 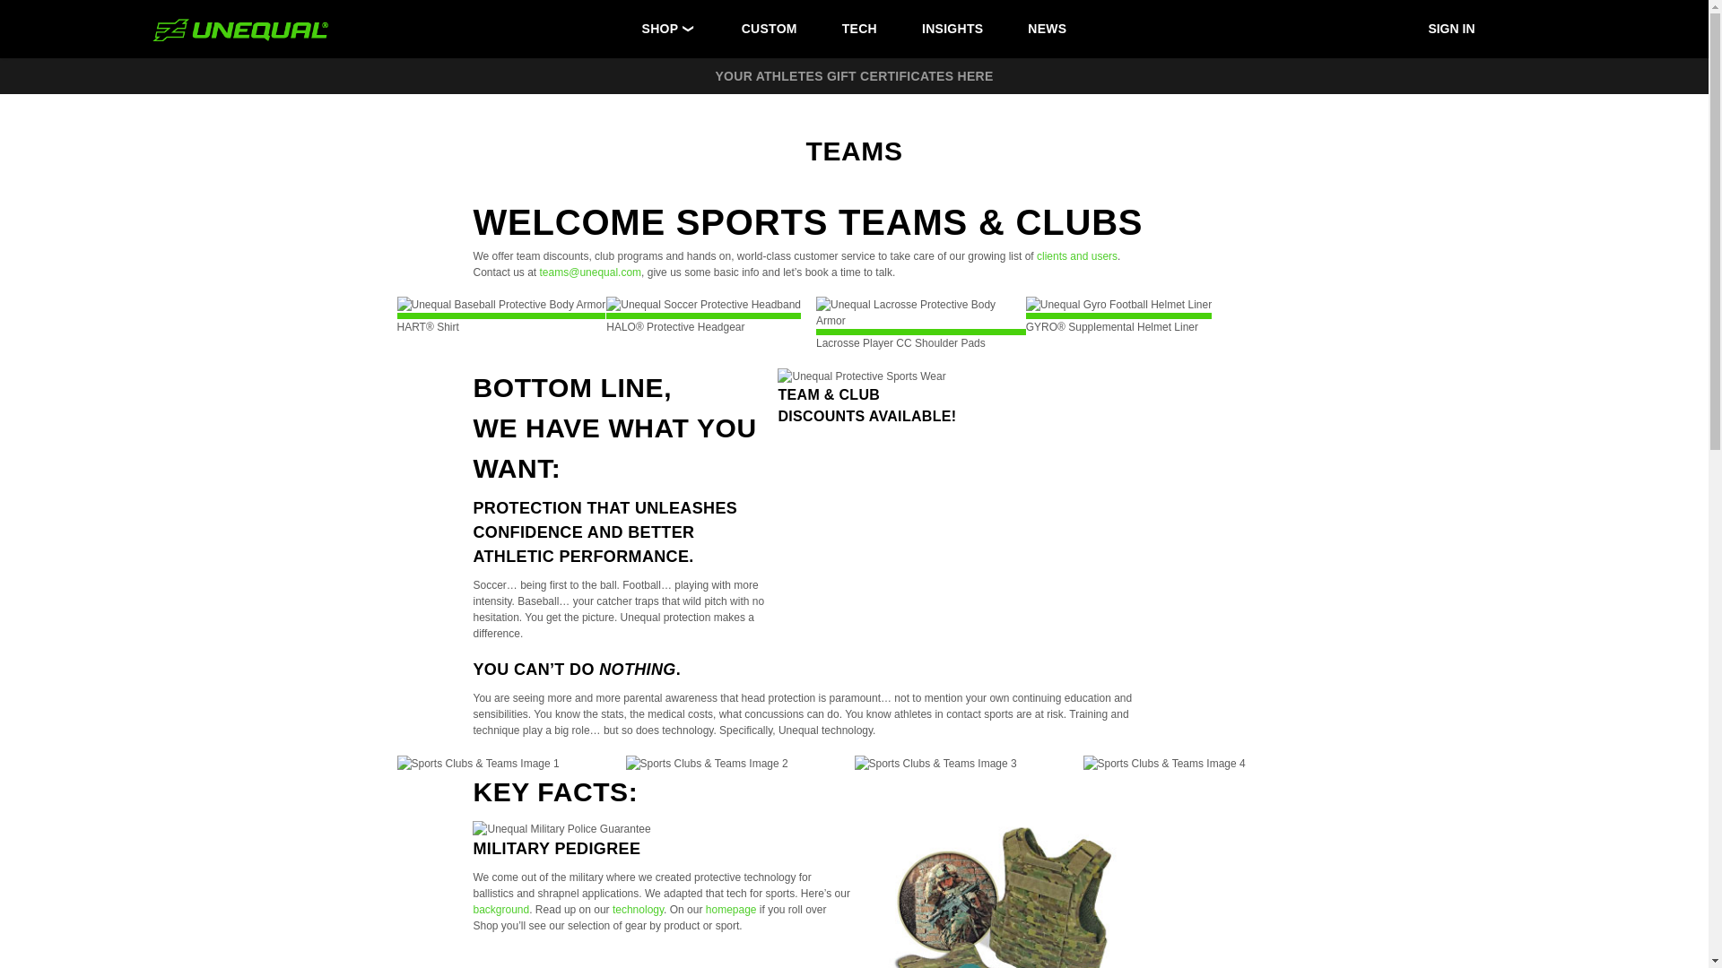 What do you see at coordinates (703, 307) in the screenshot?
I see `Unequal Soccer Protective Headband` at bounding box center [703, 307].